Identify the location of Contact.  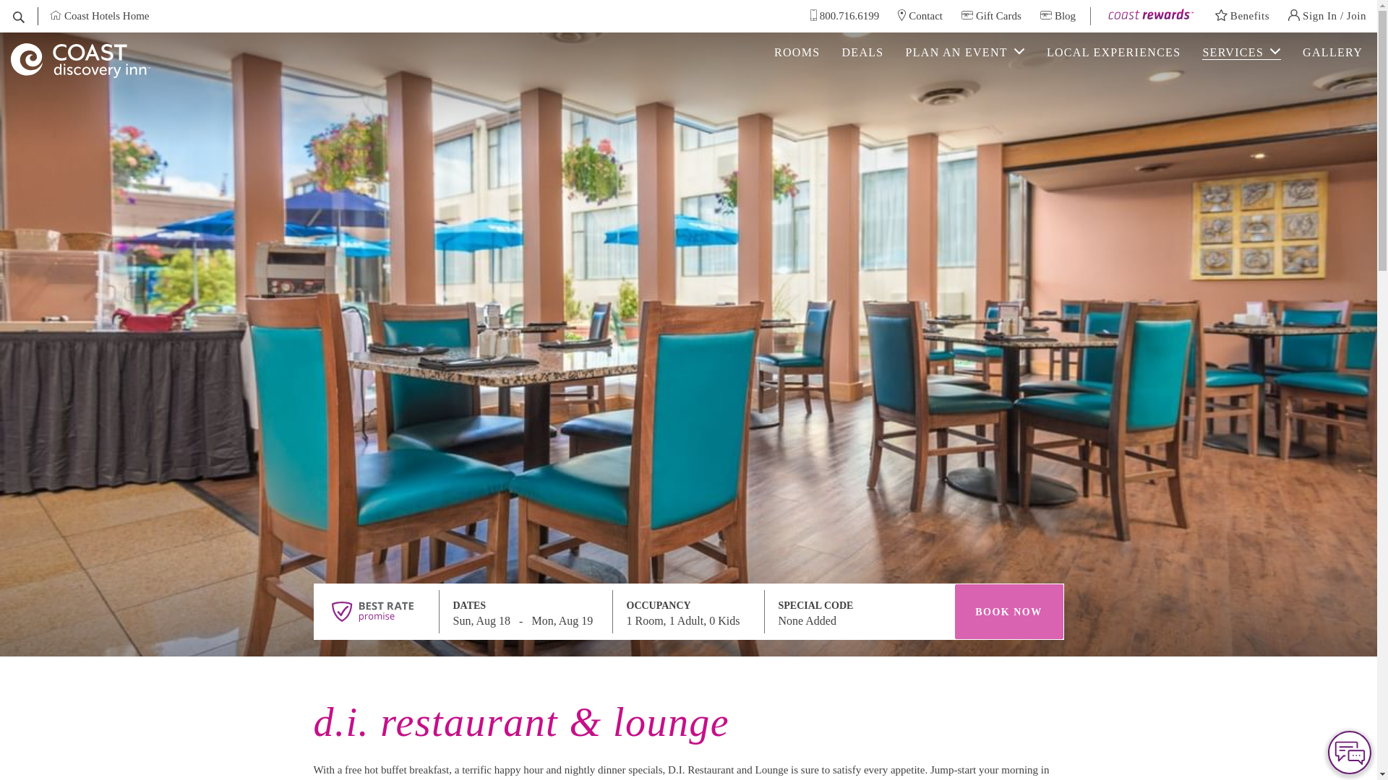
(920, 16).